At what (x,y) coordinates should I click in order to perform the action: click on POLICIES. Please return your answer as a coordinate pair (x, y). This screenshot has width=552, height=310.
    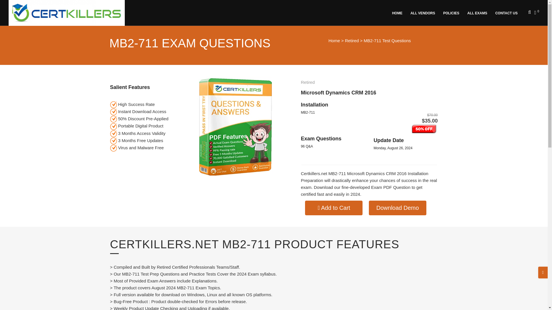
    Looking at the image, I should click on (452, 13).